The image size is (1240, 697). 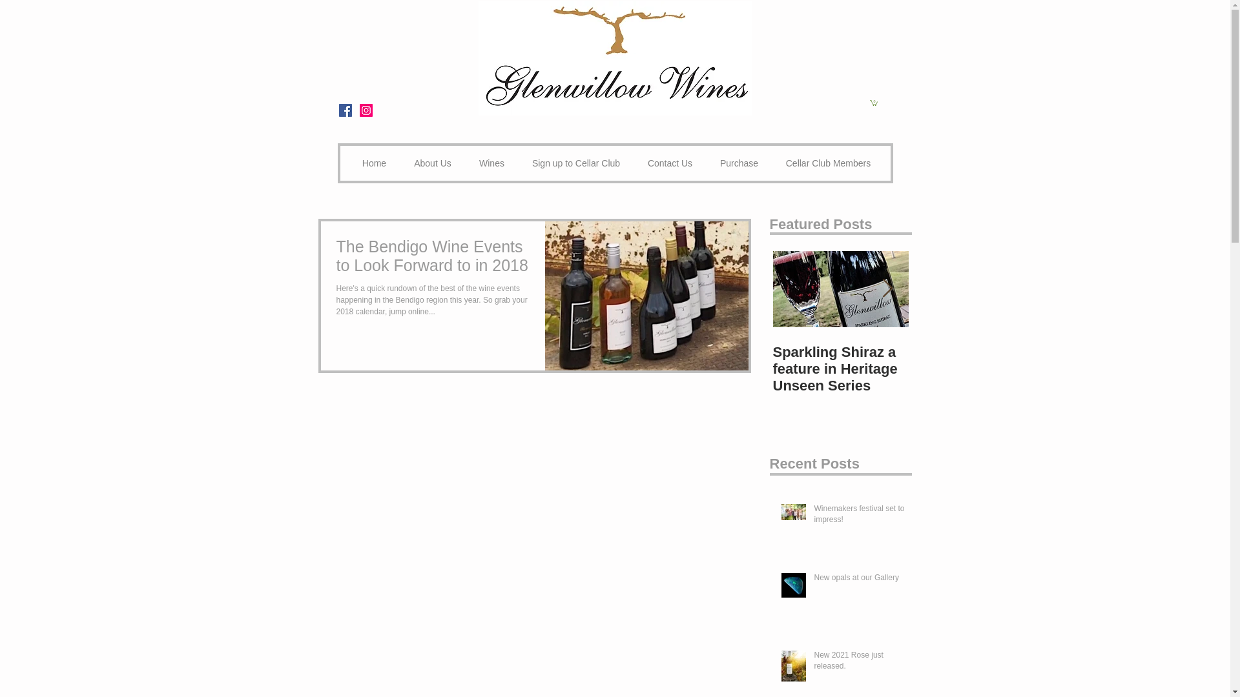 I want to click on Purchase, so click(x=739, y=164).